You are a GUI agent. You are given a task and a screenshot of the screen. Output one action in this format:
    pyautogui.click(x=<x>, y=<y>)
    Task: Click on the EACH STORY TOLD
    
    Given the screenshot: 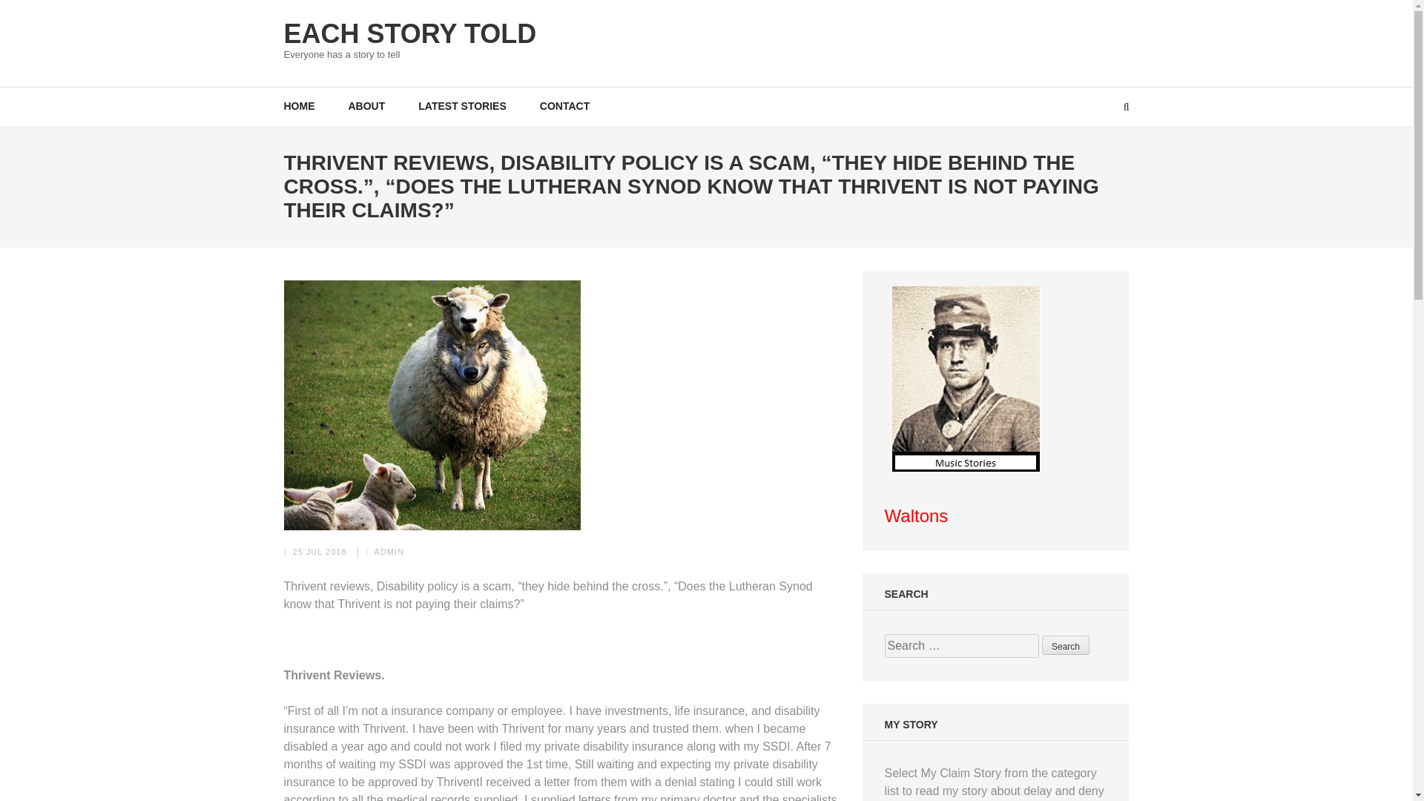 What is the action you would take?
    pyautogui.click(x=409, y=33)
    